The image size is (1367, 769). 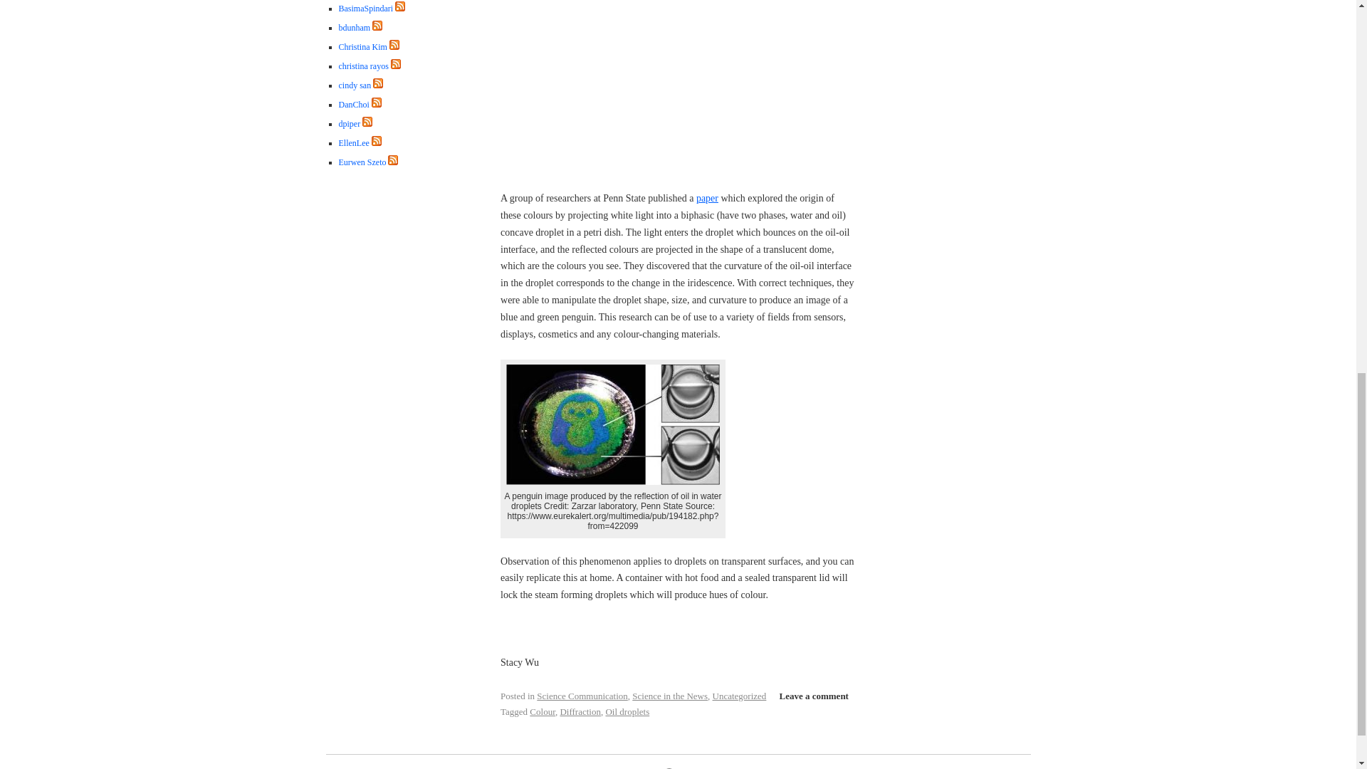 I want to click on Posts by Christina Kim, so click(x=363, y=47).